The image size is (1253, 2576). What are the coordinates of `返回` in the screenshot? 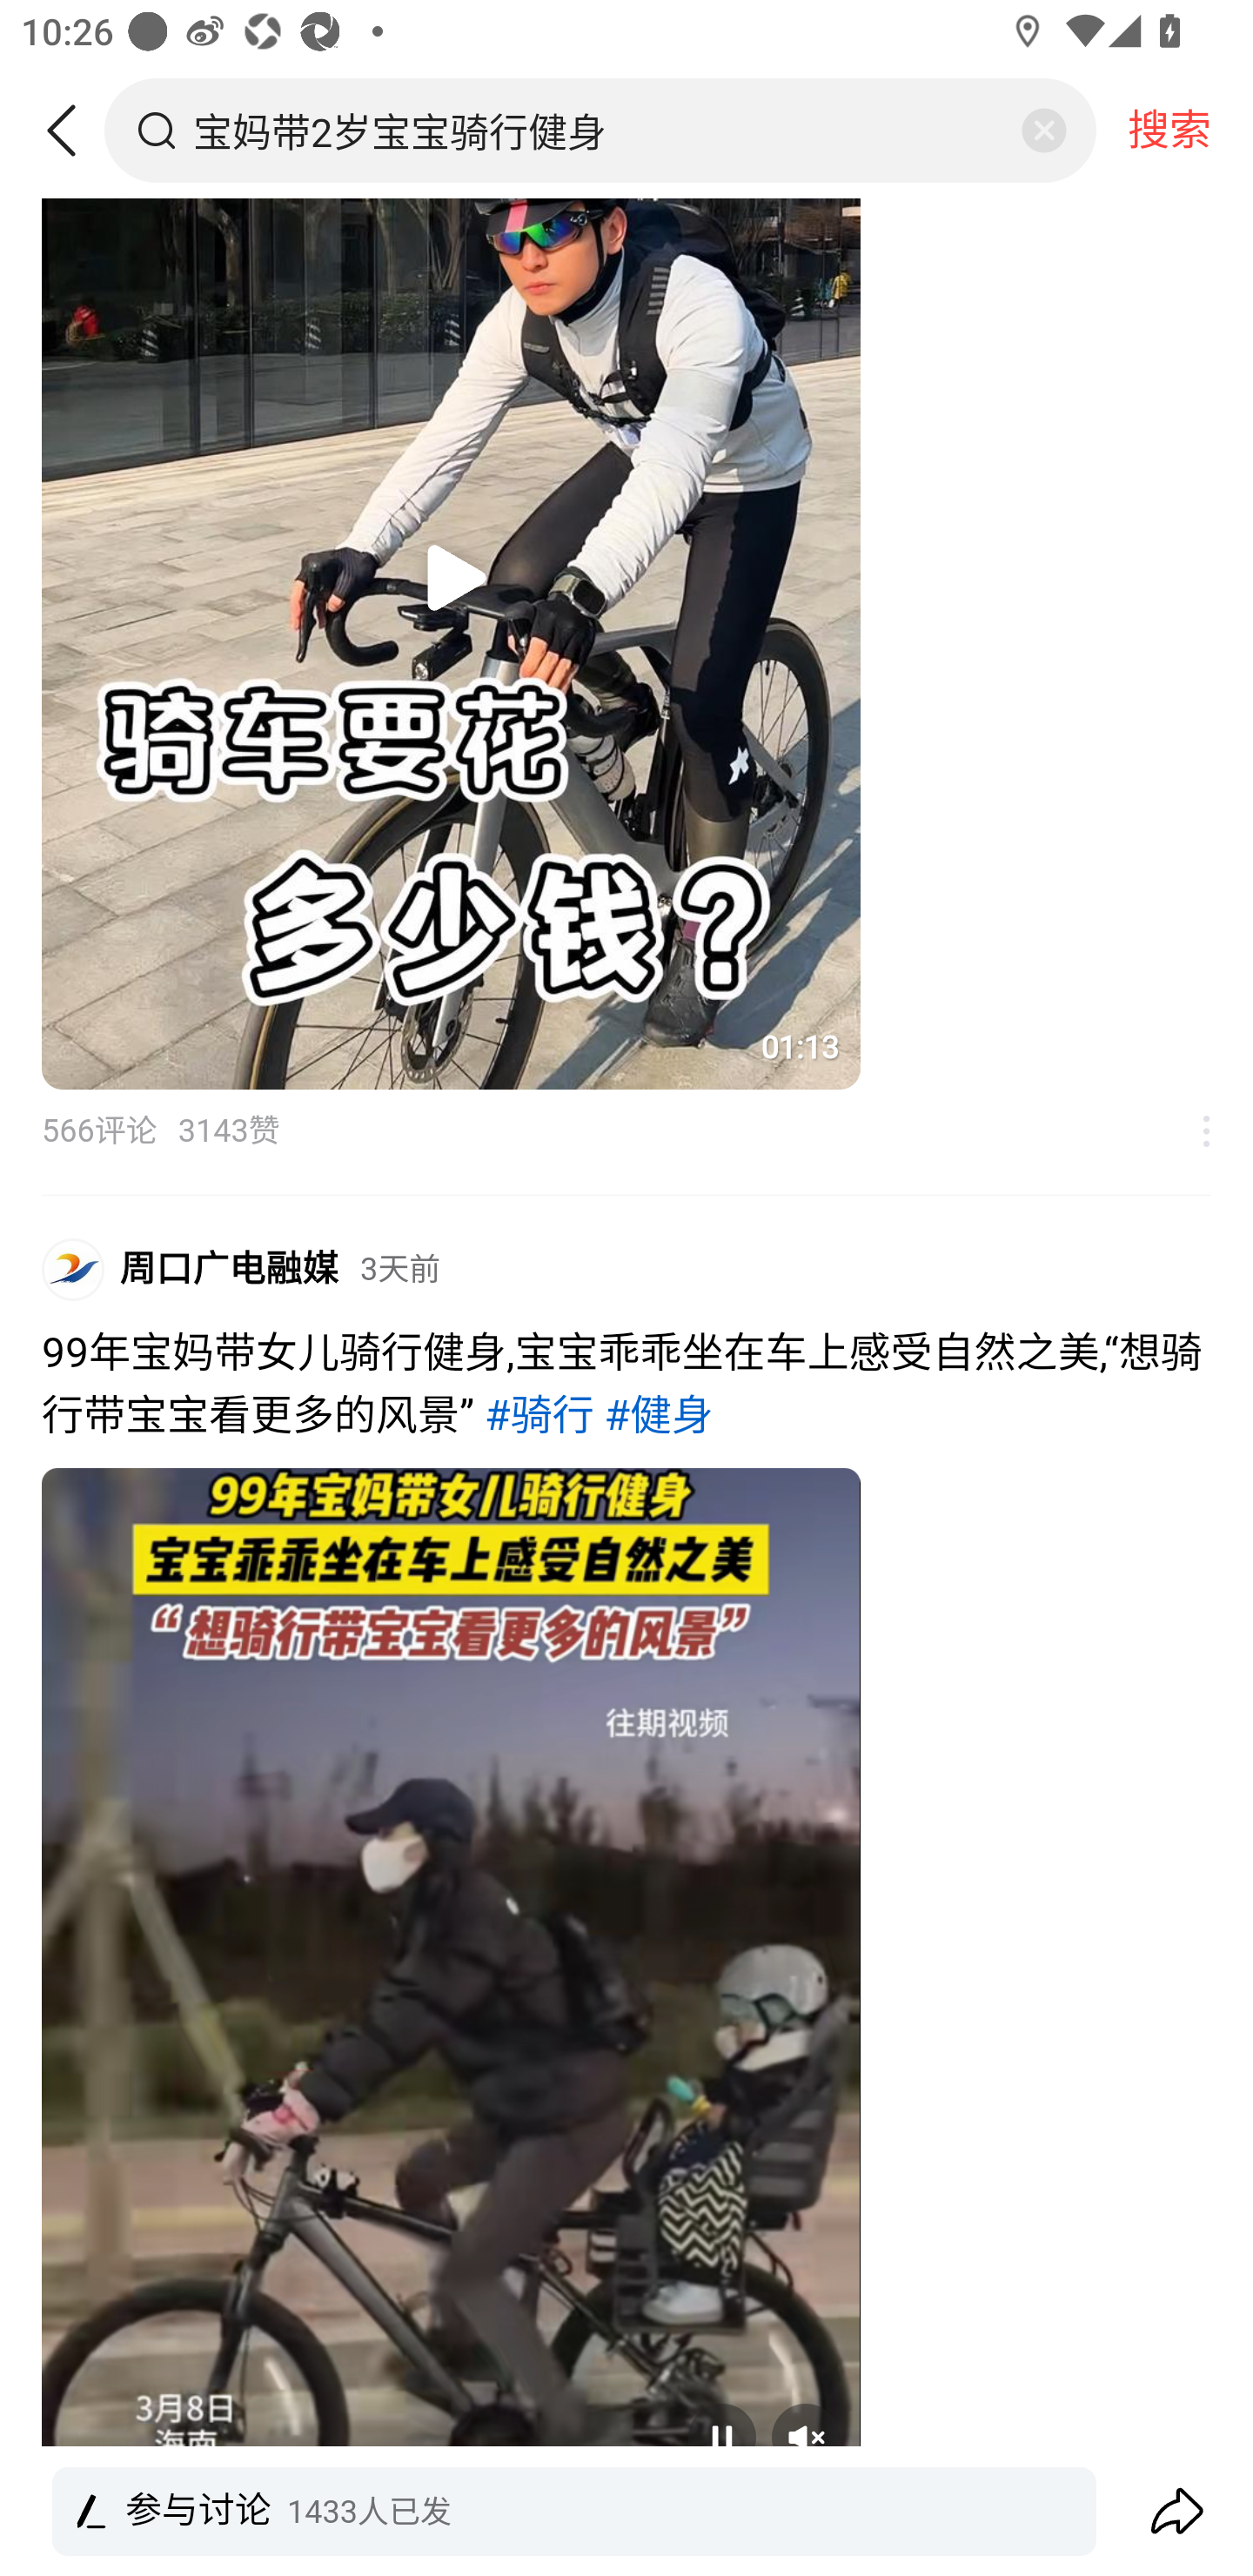 It's located at (72, 131).